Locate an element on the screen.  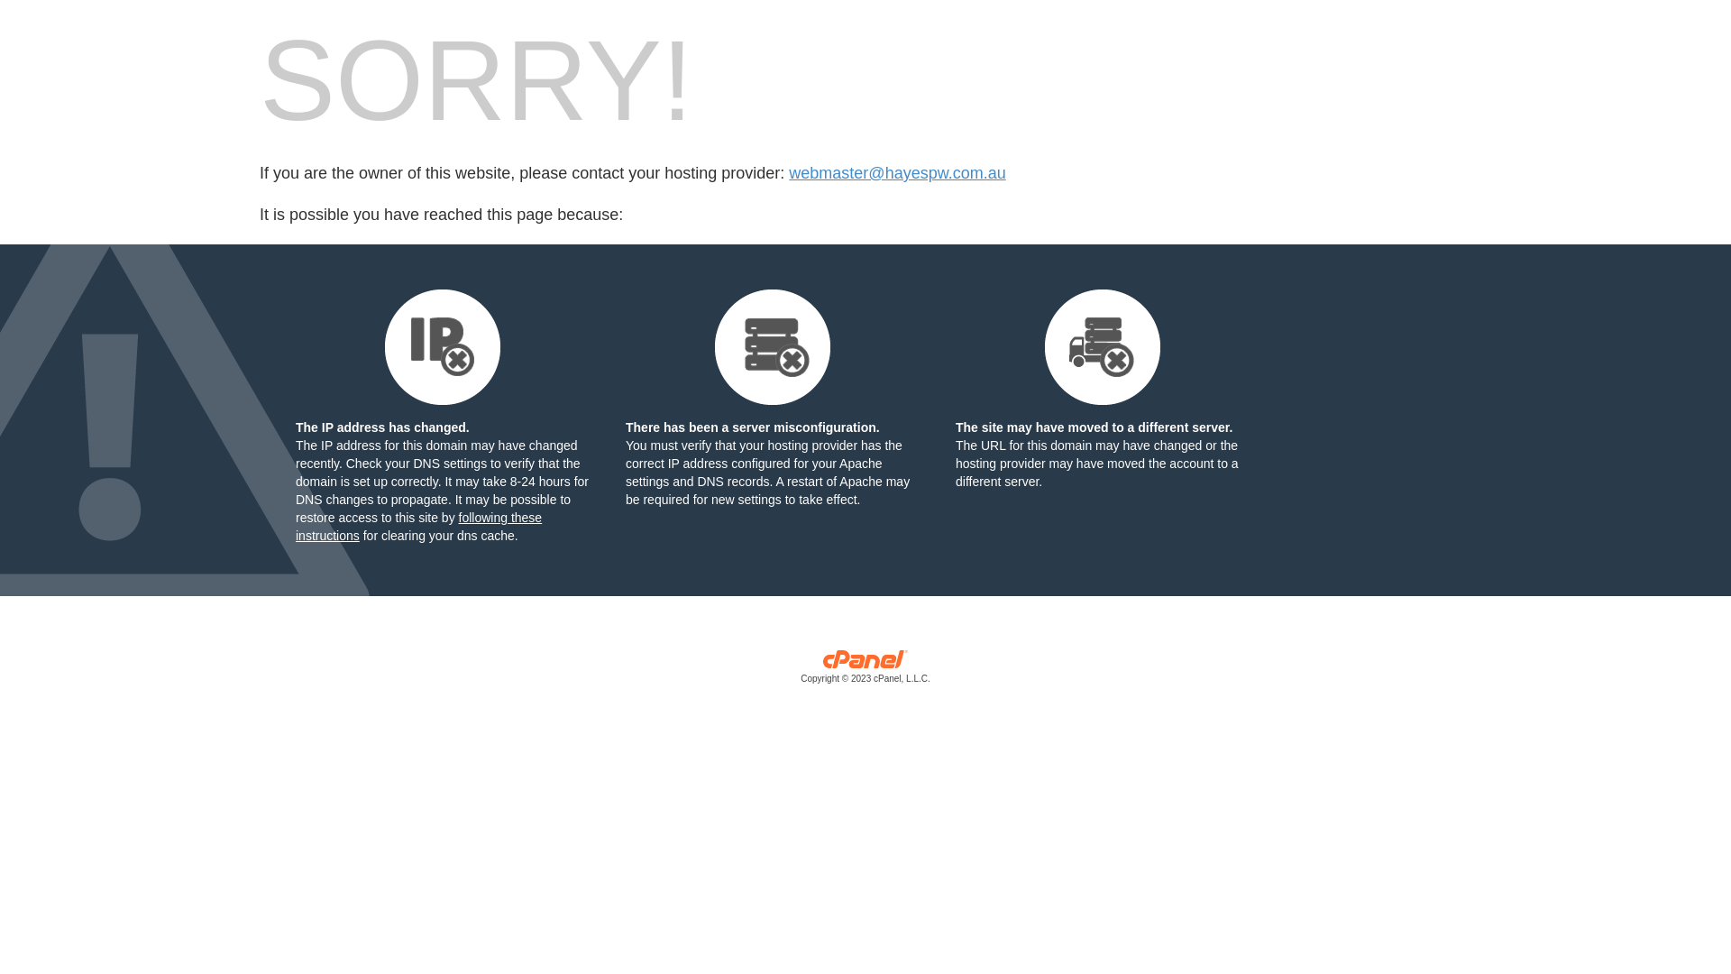
webmaster@hayespw.com.au is located at coordinates (897, 173).